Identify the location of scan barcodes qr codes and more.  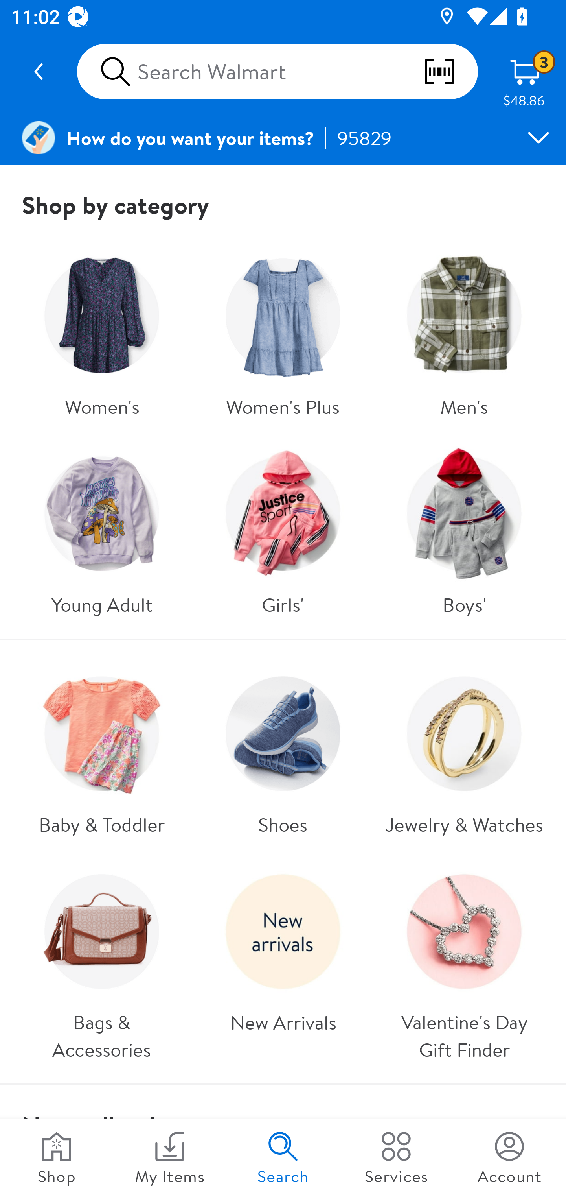
(450, 72).